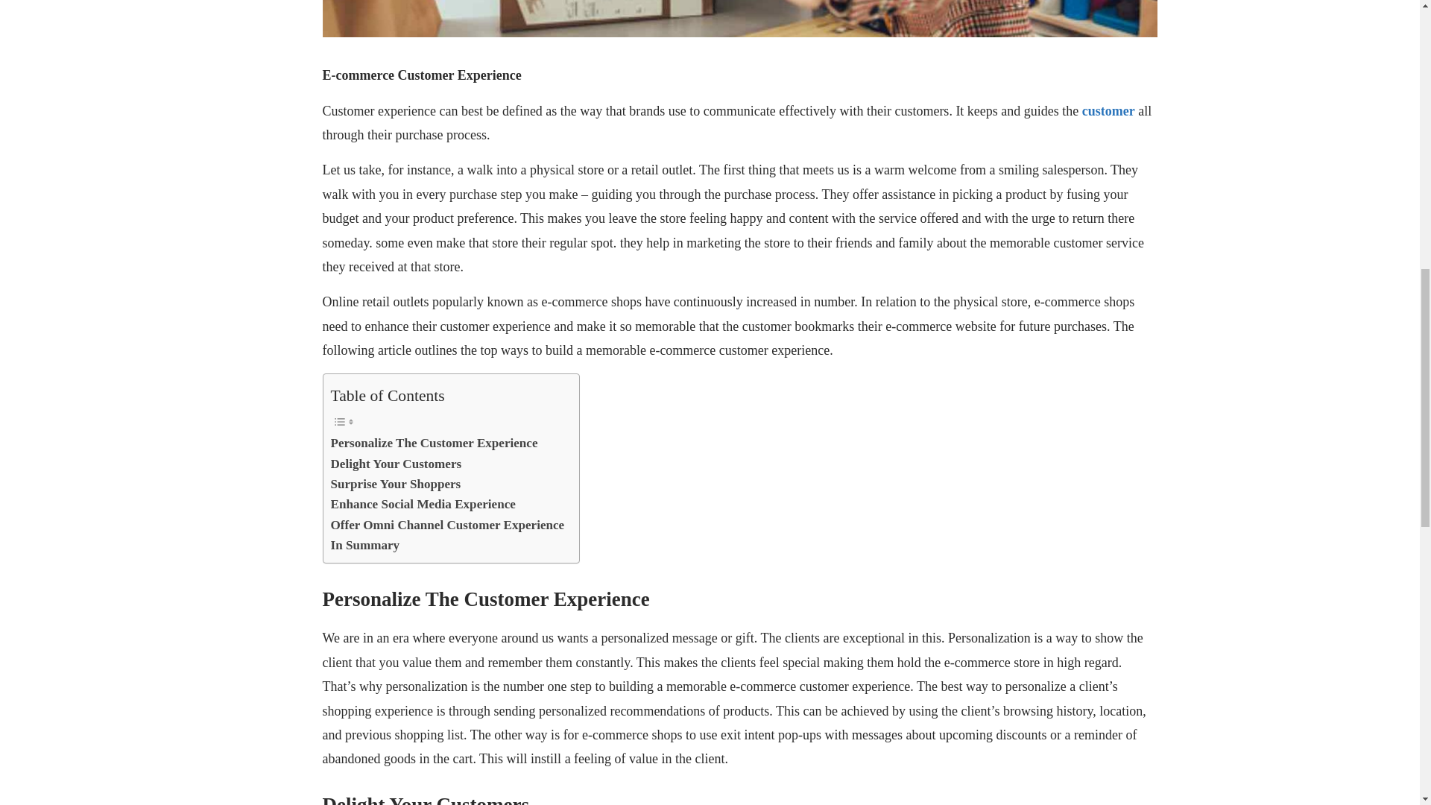  Describe the element at coordinates (365, 546) in the screenshot. I see `In Summary` at that location.